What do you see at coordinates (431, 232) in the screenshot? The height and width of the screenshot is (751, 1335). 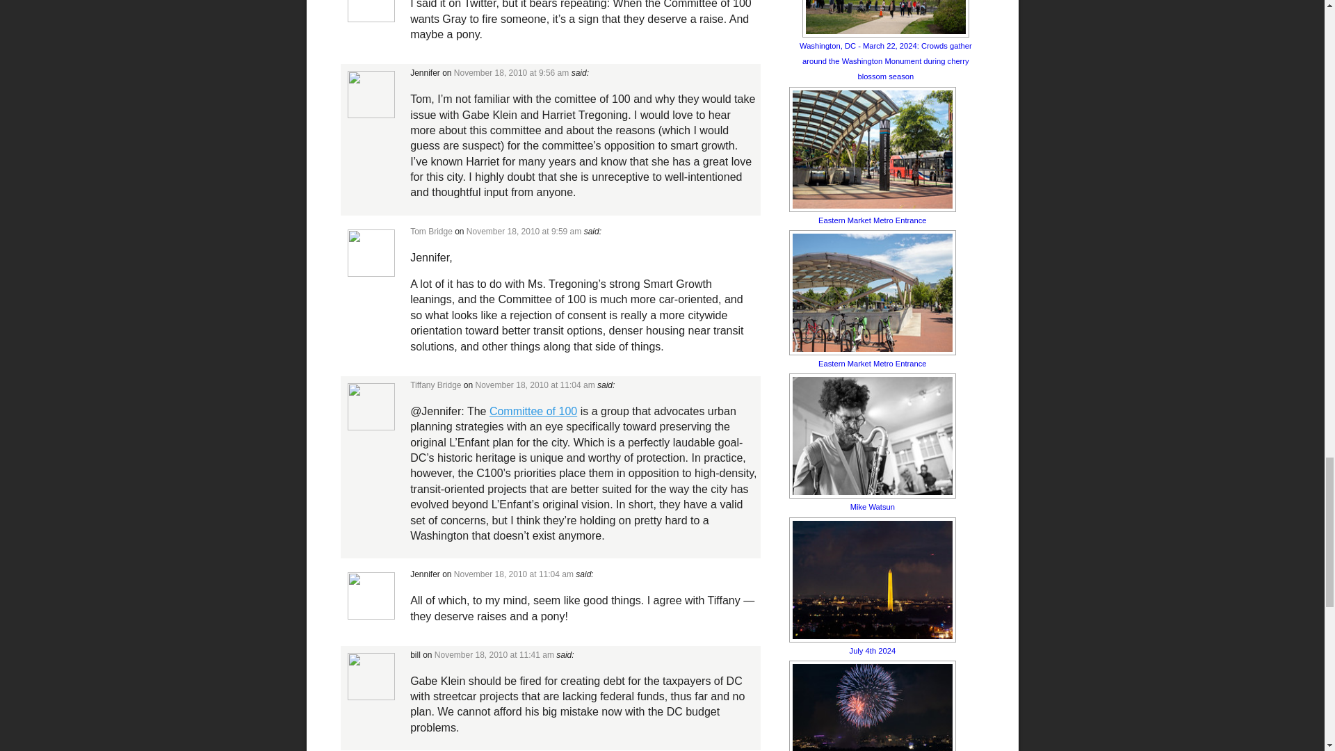 I see `Tom Bridge` at bounding box center [431, 232].